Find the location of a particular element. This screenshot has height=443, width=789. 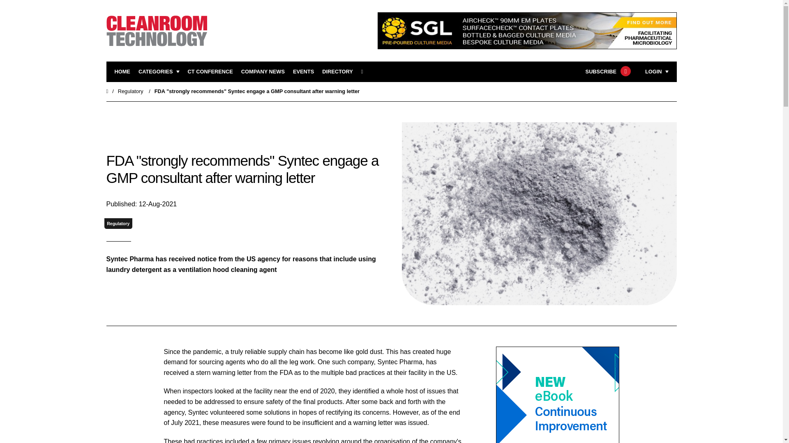

Sign In is located at coordinates (615, 174).